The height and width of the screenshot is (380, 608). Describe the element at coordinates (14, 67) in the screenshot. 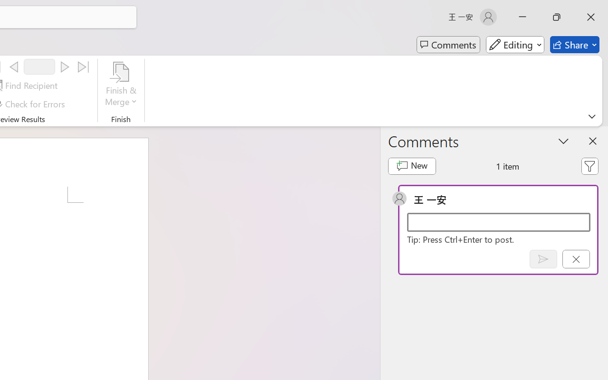

I see `Previous` at that location.